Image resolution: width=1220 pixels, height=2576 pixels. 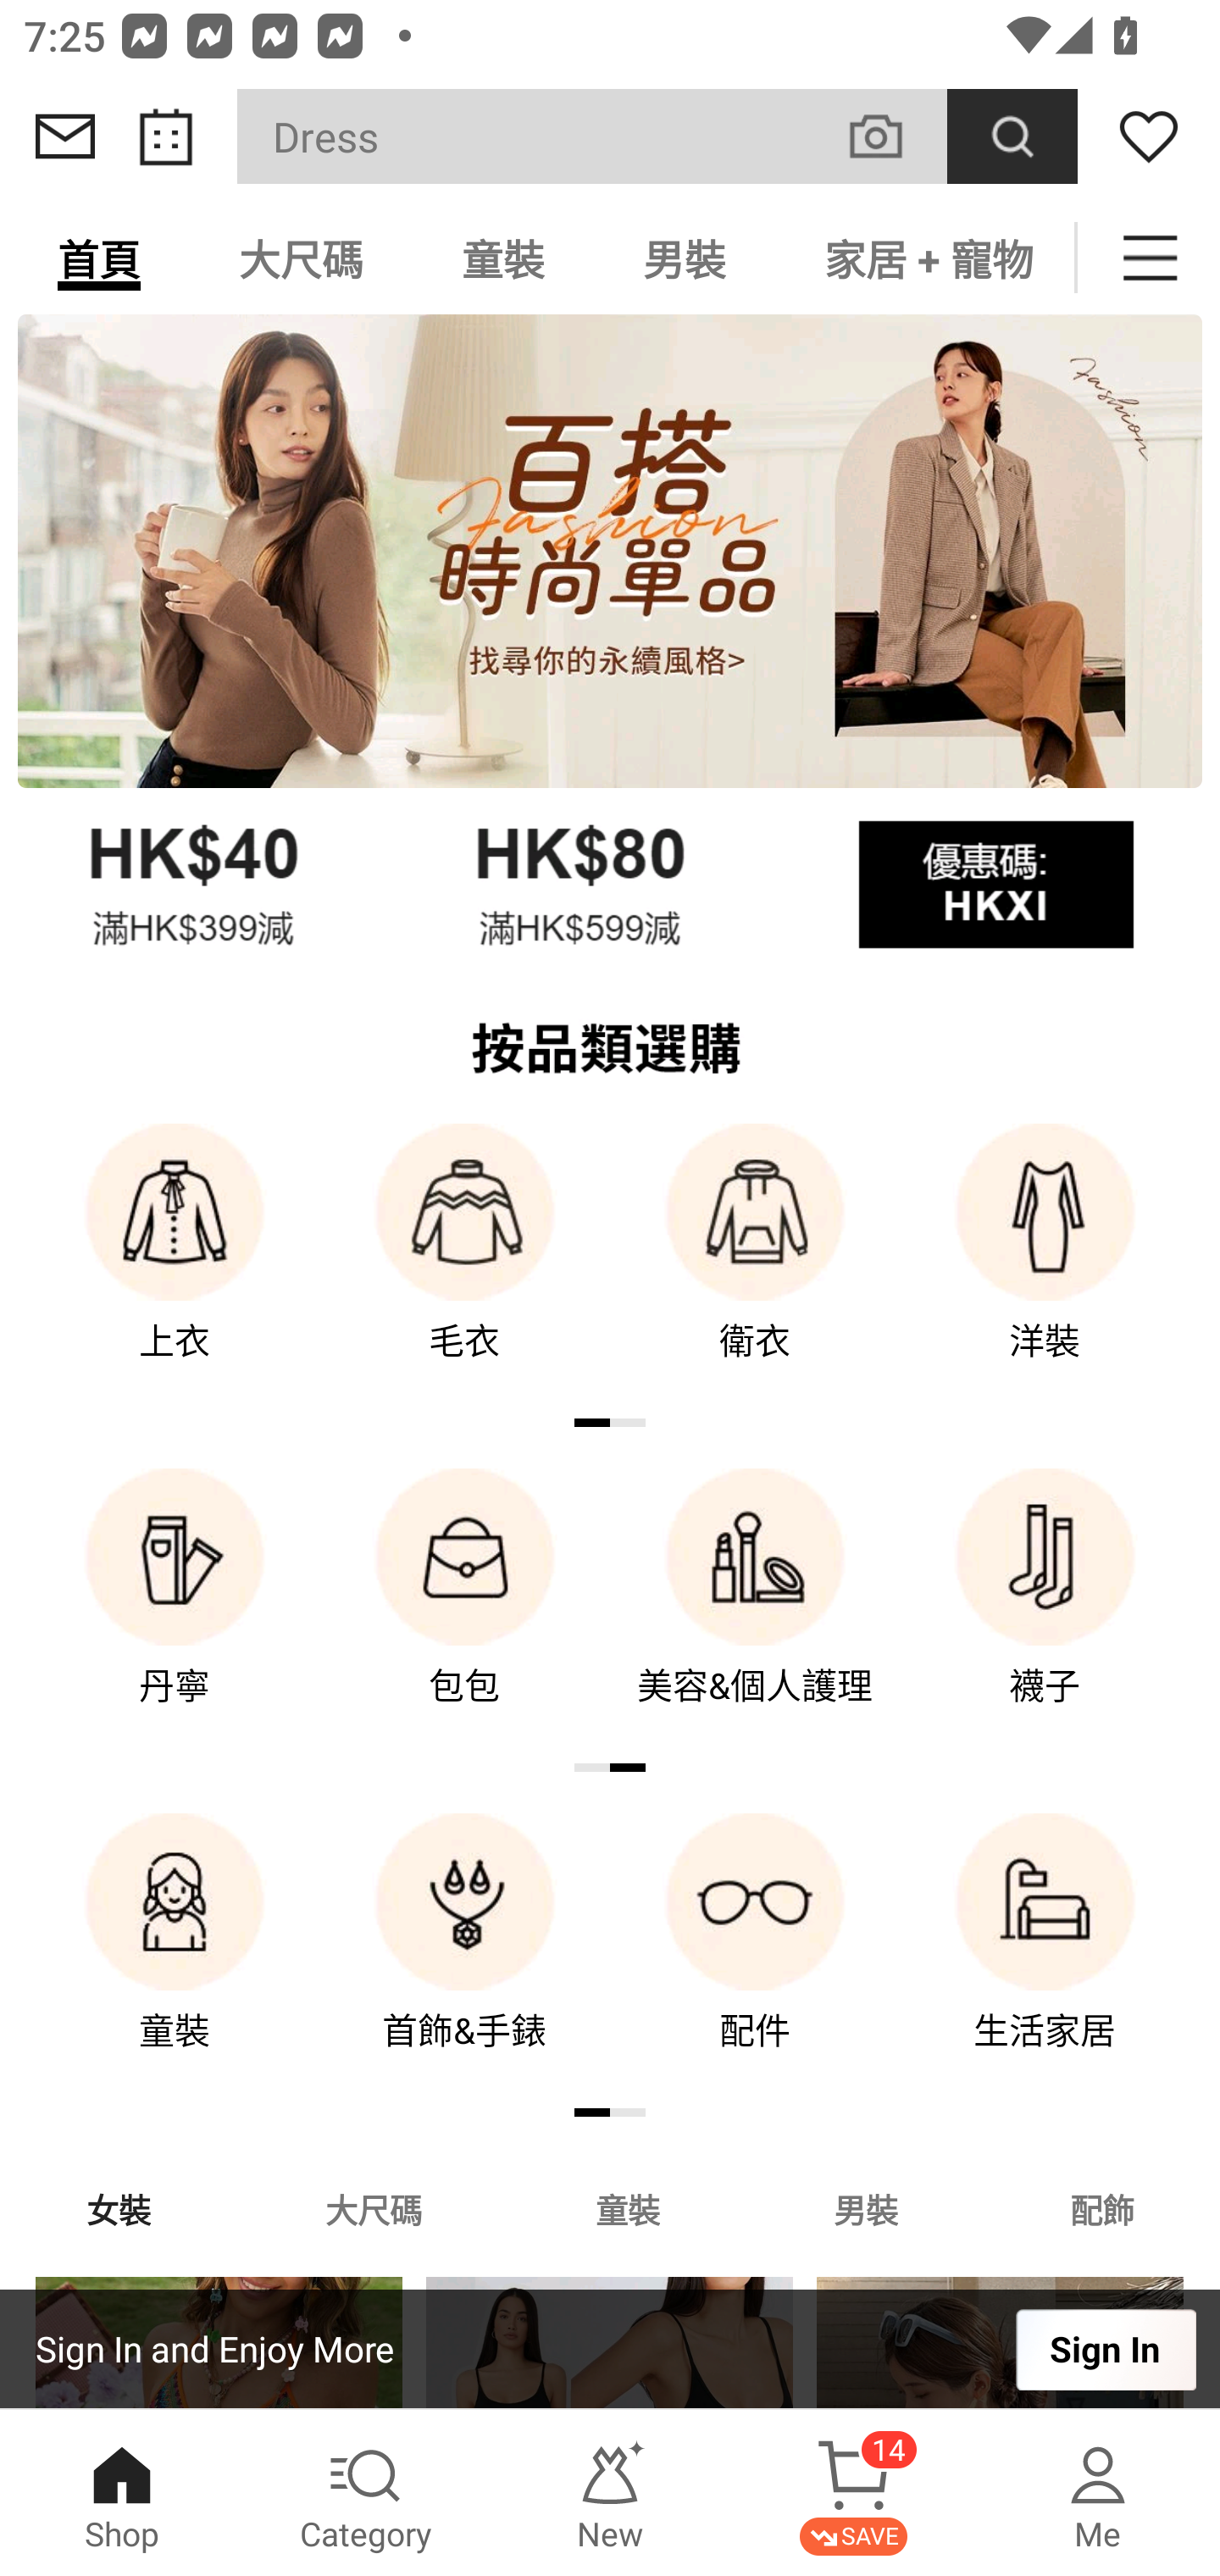 What do you see at coordinates (301, 258) in the screenshot?
I see `大尺碼` at bounding box center [301, 258].